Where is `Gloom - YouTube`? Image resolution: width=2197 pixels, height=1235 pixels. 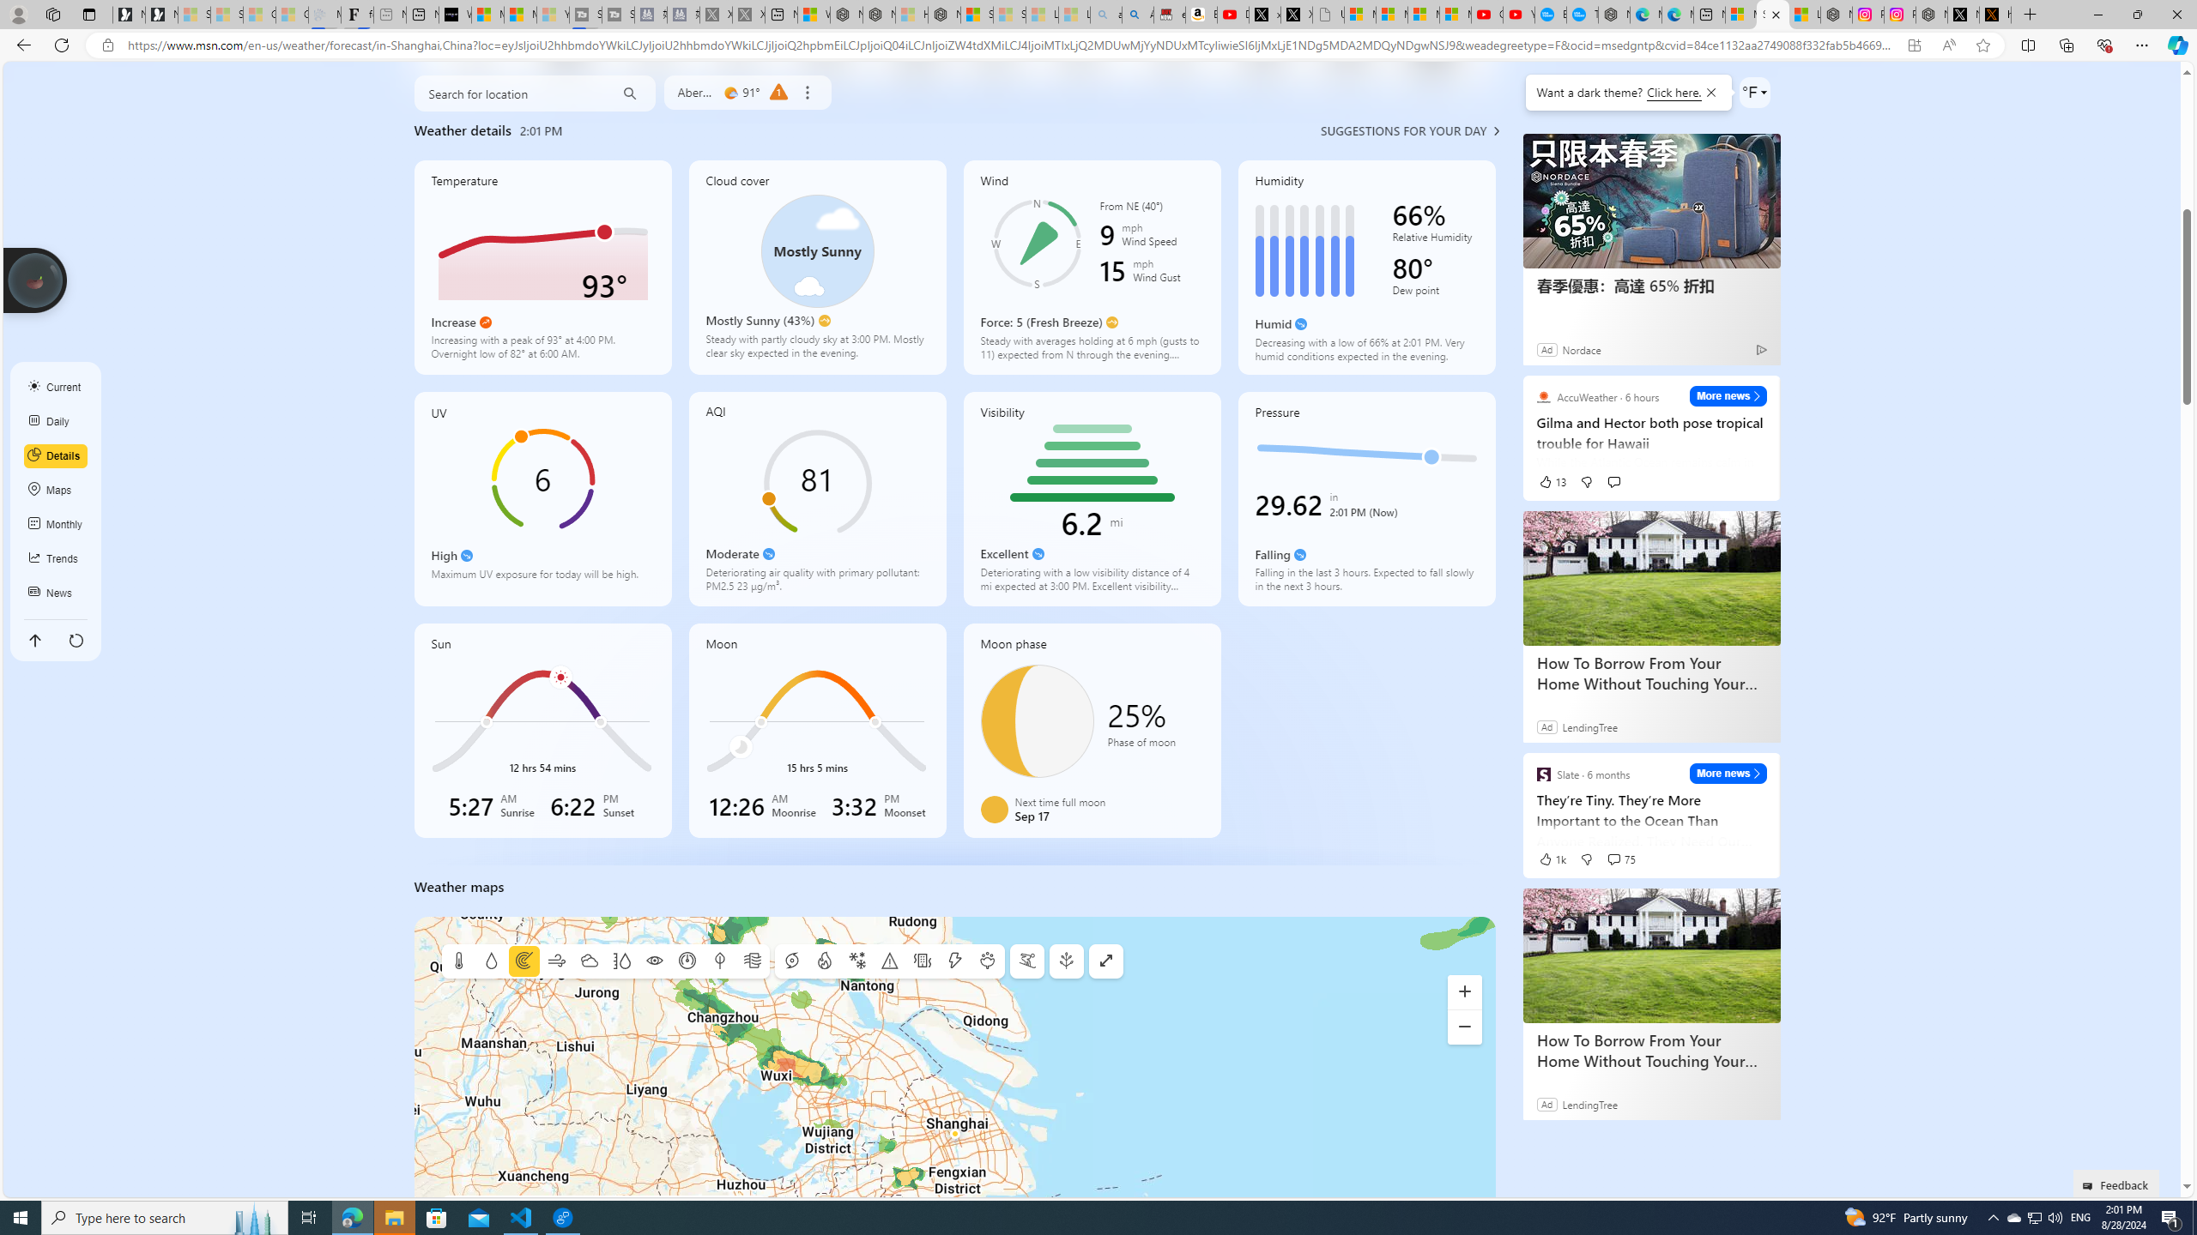 Gloom - YouTube is located at coordinates (1486, 15).